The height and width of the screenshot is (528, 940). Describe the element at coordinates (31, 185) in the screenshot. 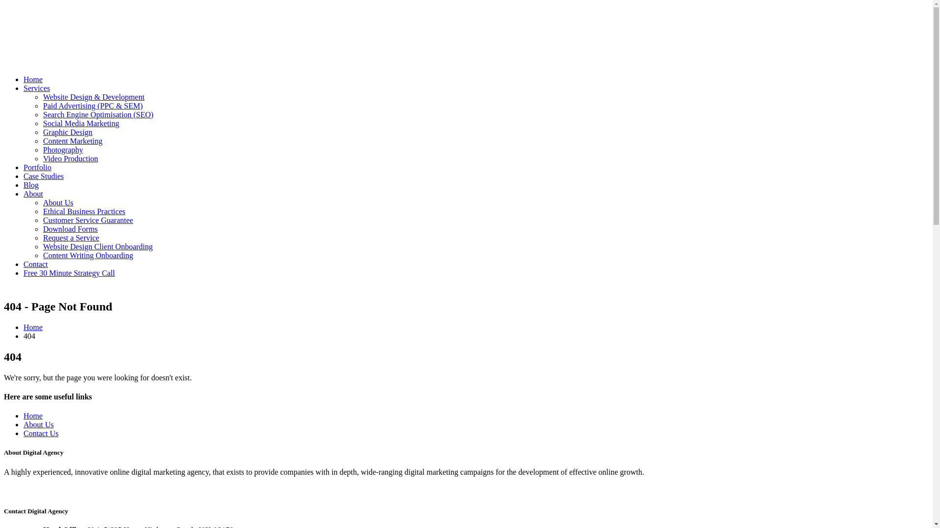

I see `Blog` at that location.